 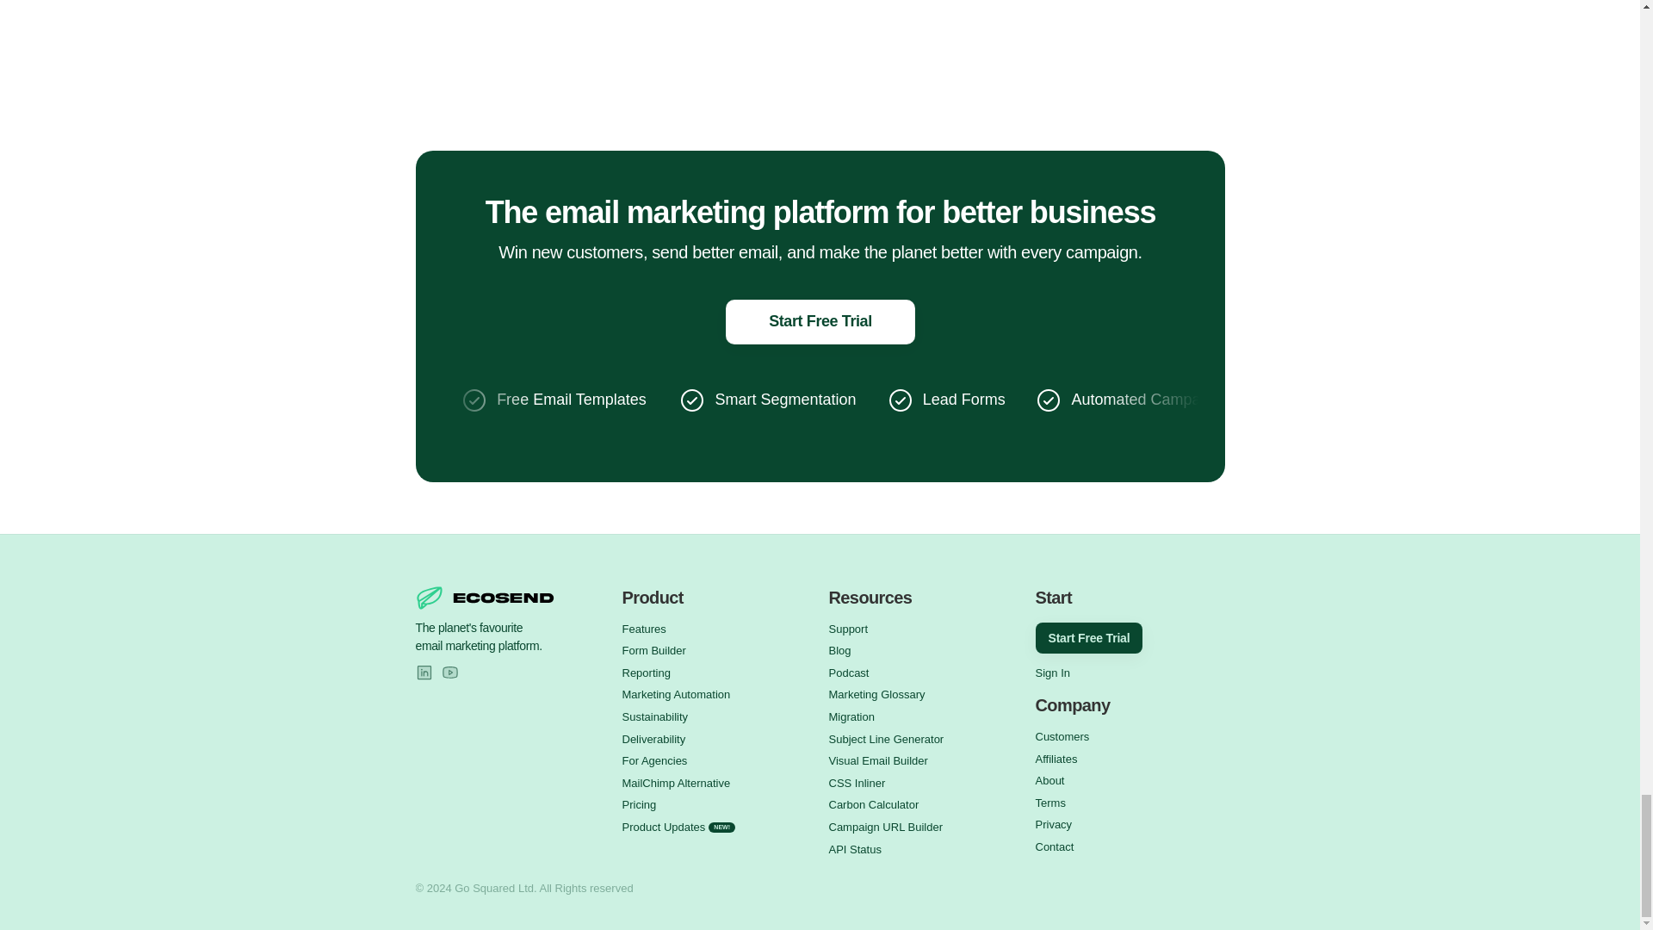 What do you see at coordinates (675, 782) in the screenshot?
I see `MailChimp Alternative` at bounding box center [675, 782].